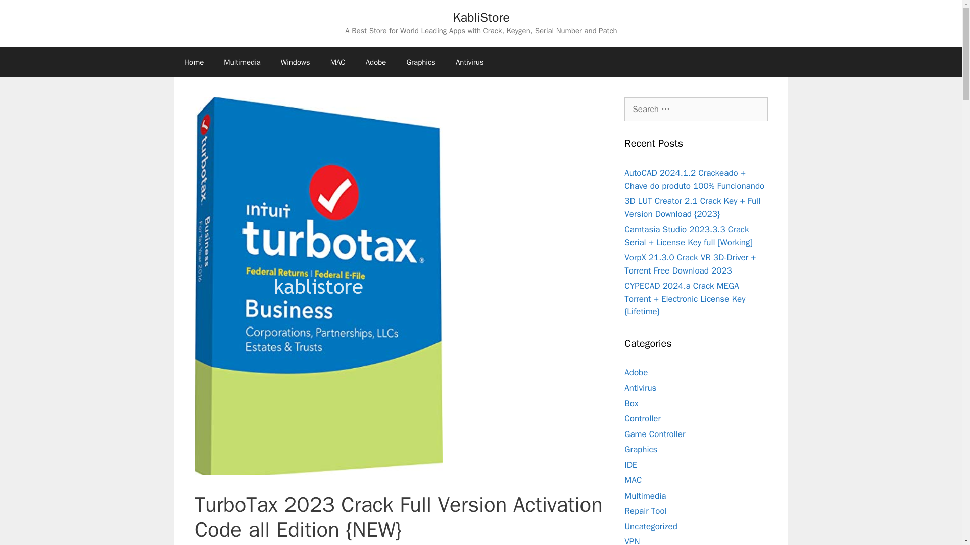  What do you see at coordinates (420, 62) in the screenshot?
I see `Graphics` at bounding box center [420, 62].